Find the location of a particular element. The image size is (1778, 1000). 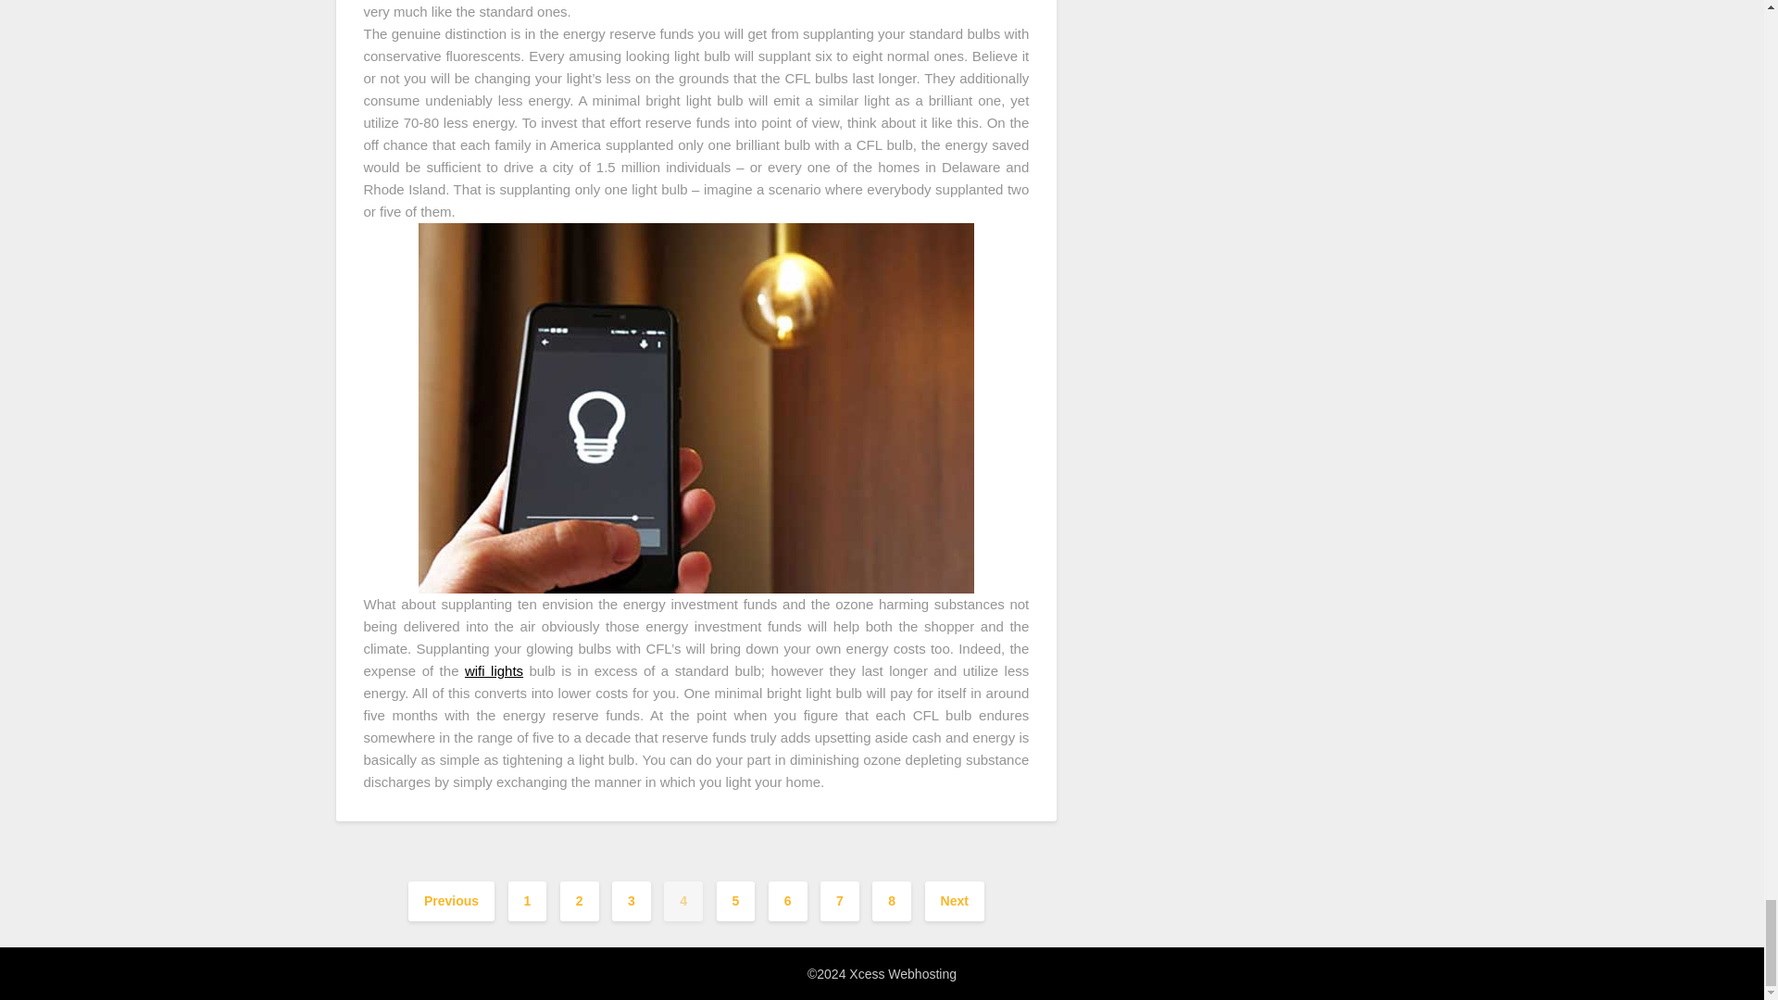

wifi lights is located at coordinates (493, 670).